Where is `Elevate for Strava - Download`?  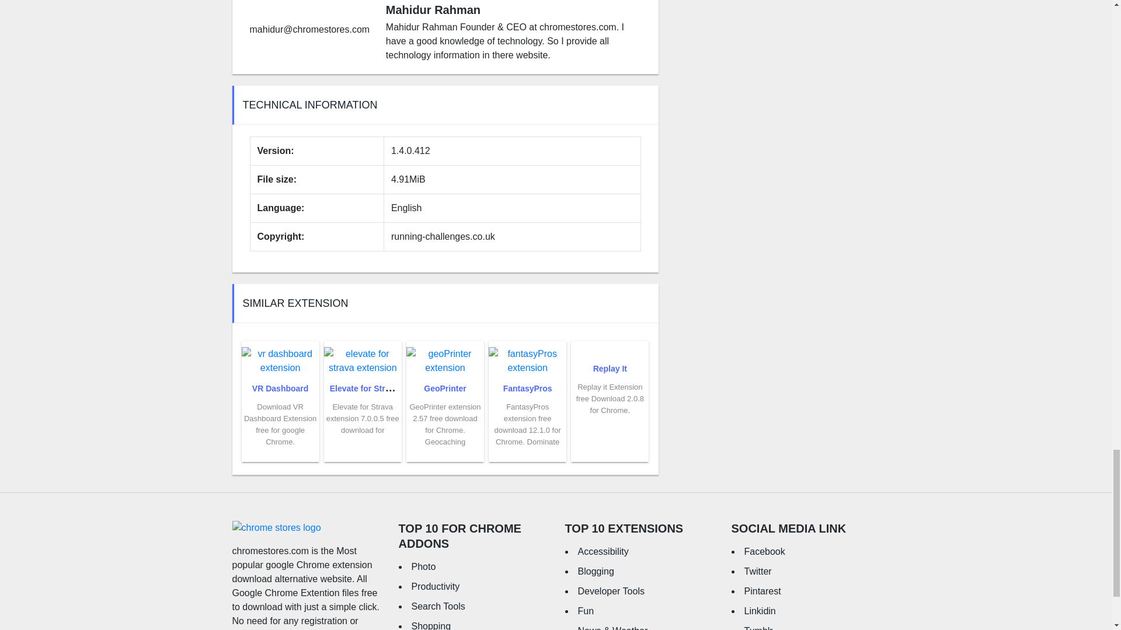 Elevate for Strava - Download is located at coordinates (362, 419).